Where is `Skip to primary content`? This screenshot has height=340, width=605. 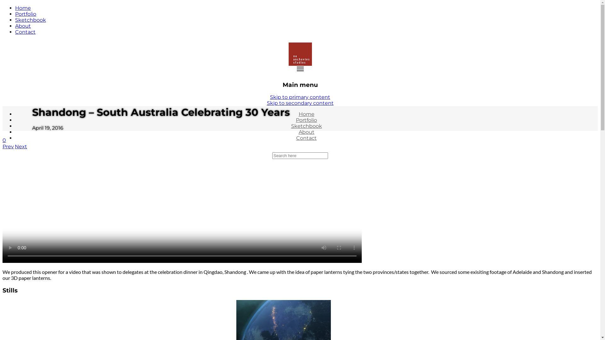 Skip to primary content is located at coordinates (300, 97).